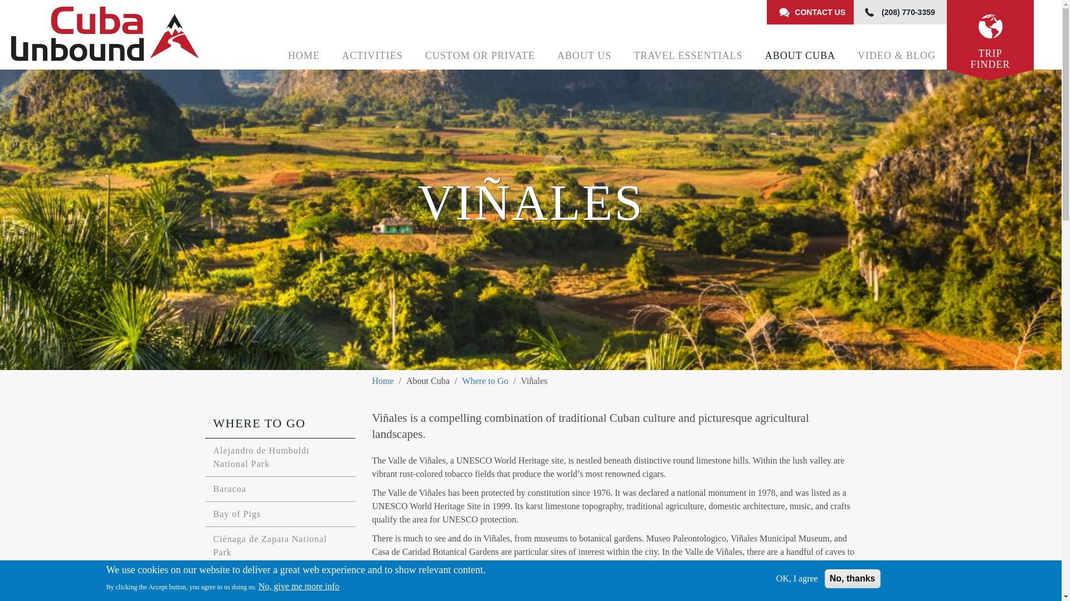 The width and height of the screenshot is (1070, 601). Describe the element at coordinates (304, 56) in the screenshot. I see `HOME` at that location.